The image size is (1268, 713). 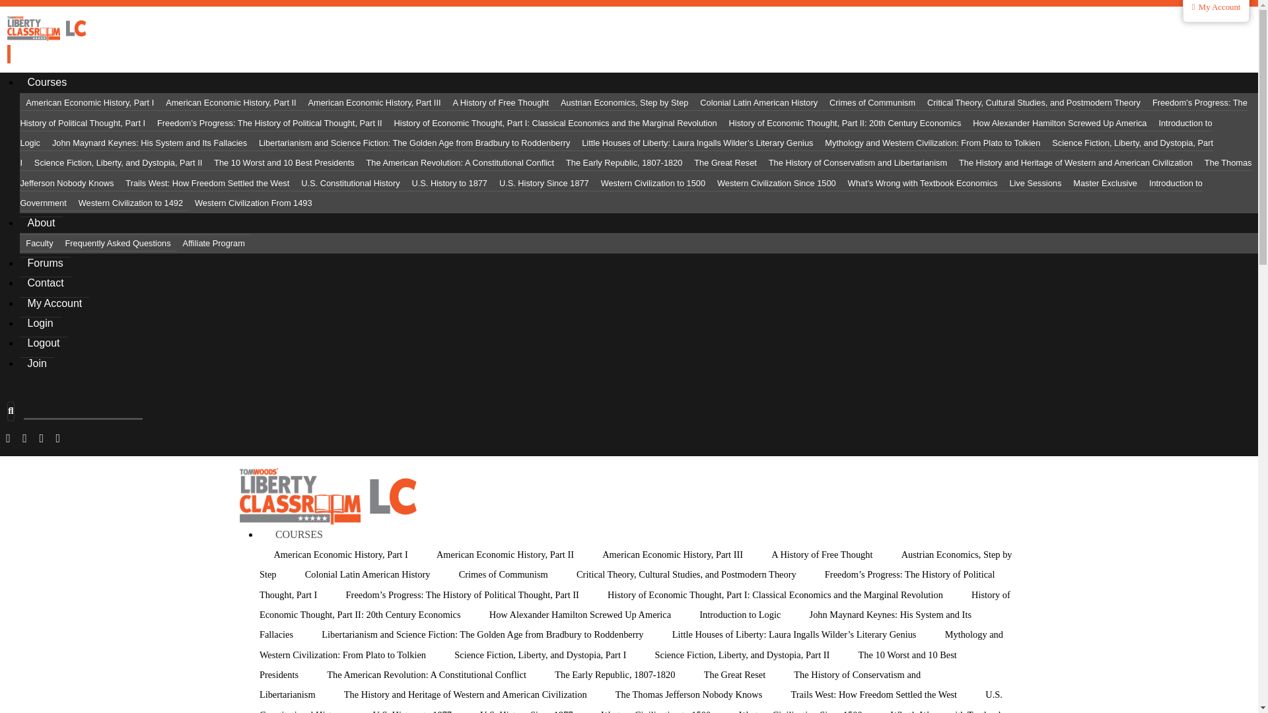 What do you see at coordinates (57, 438) in the screenshot?
I see `Rss` at bounding box center [57, 438].